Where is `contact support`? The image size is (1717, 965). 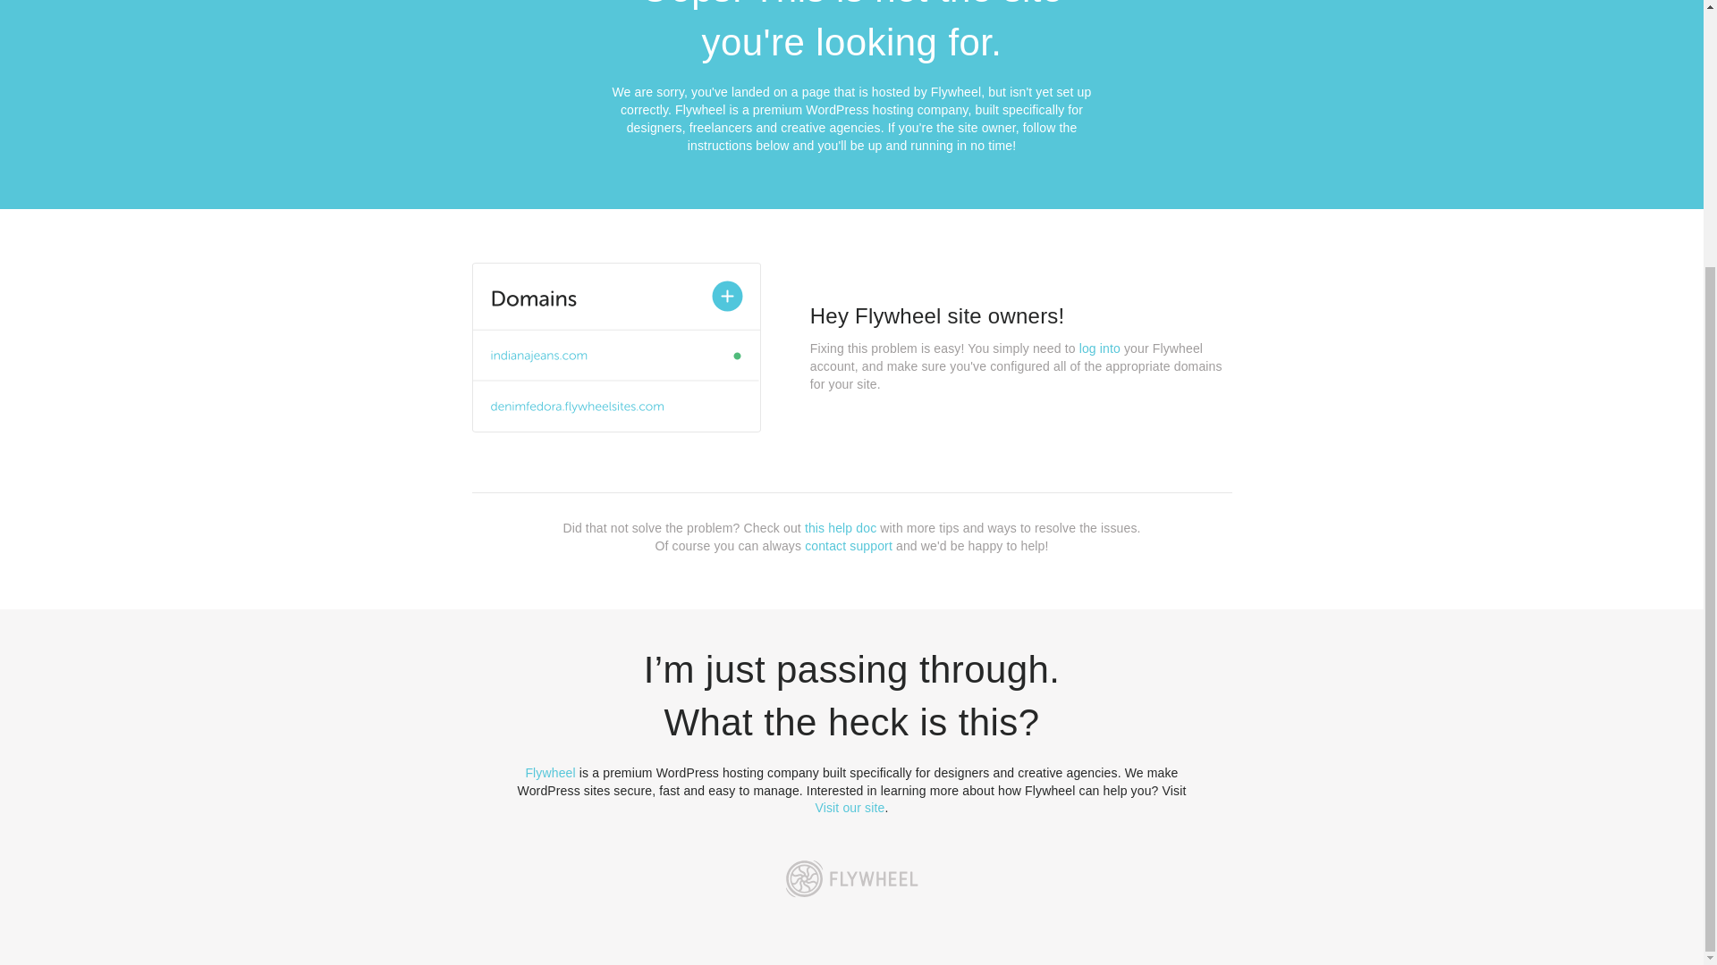
contact support is located at coordinates (849, 545).